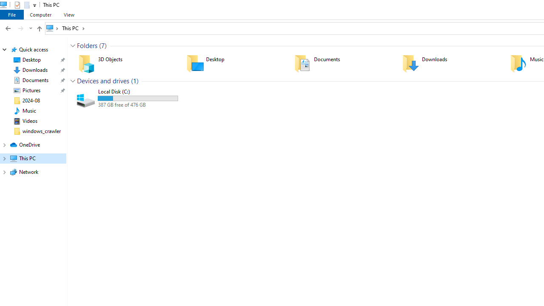 This screenshot has height=306, width=544. I want to click on Local Disk (C:), so click(127, 98).